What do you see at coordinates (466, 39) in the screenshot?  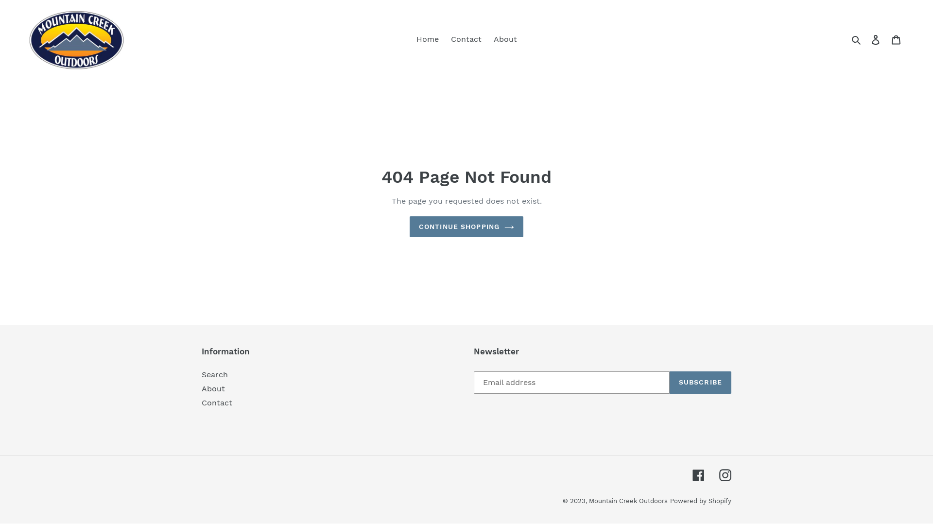 I see `Contact` at bounding box center [466, 39].